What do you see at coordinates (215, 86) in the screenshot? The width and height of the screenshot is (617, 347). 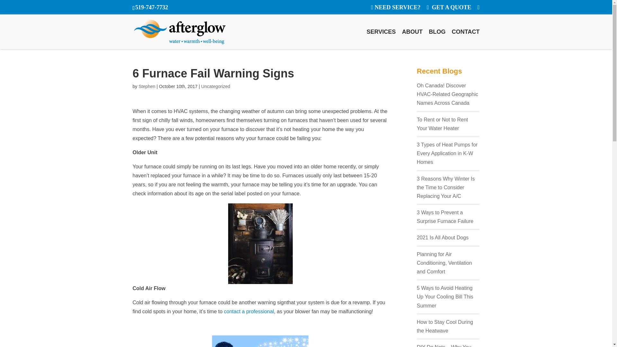 I see `Uncategorized` at bounding box center [215, 86].